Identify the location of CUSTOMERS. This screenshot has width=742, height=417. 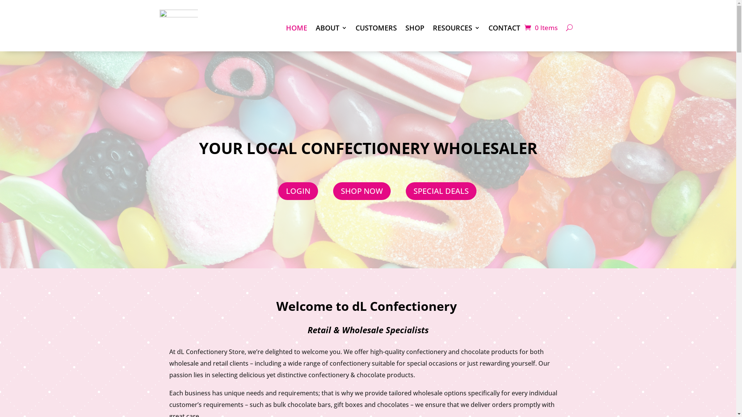
(376, 28).